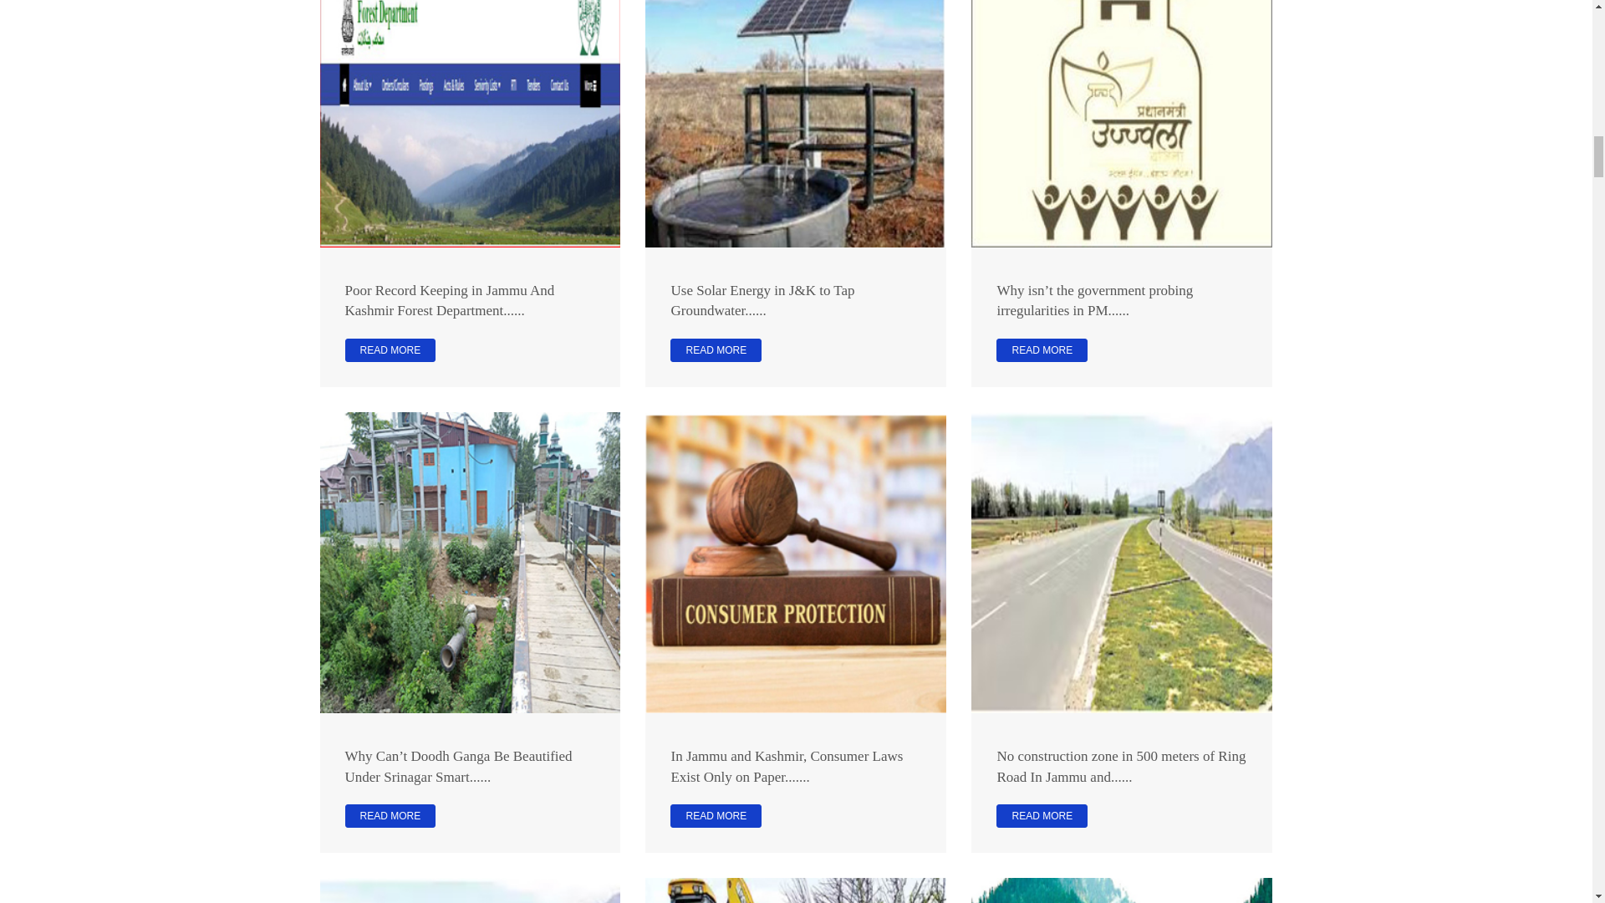  Describe the element at coordinates (716, 816) in the screenshot. I see `READ MORE` at that location.